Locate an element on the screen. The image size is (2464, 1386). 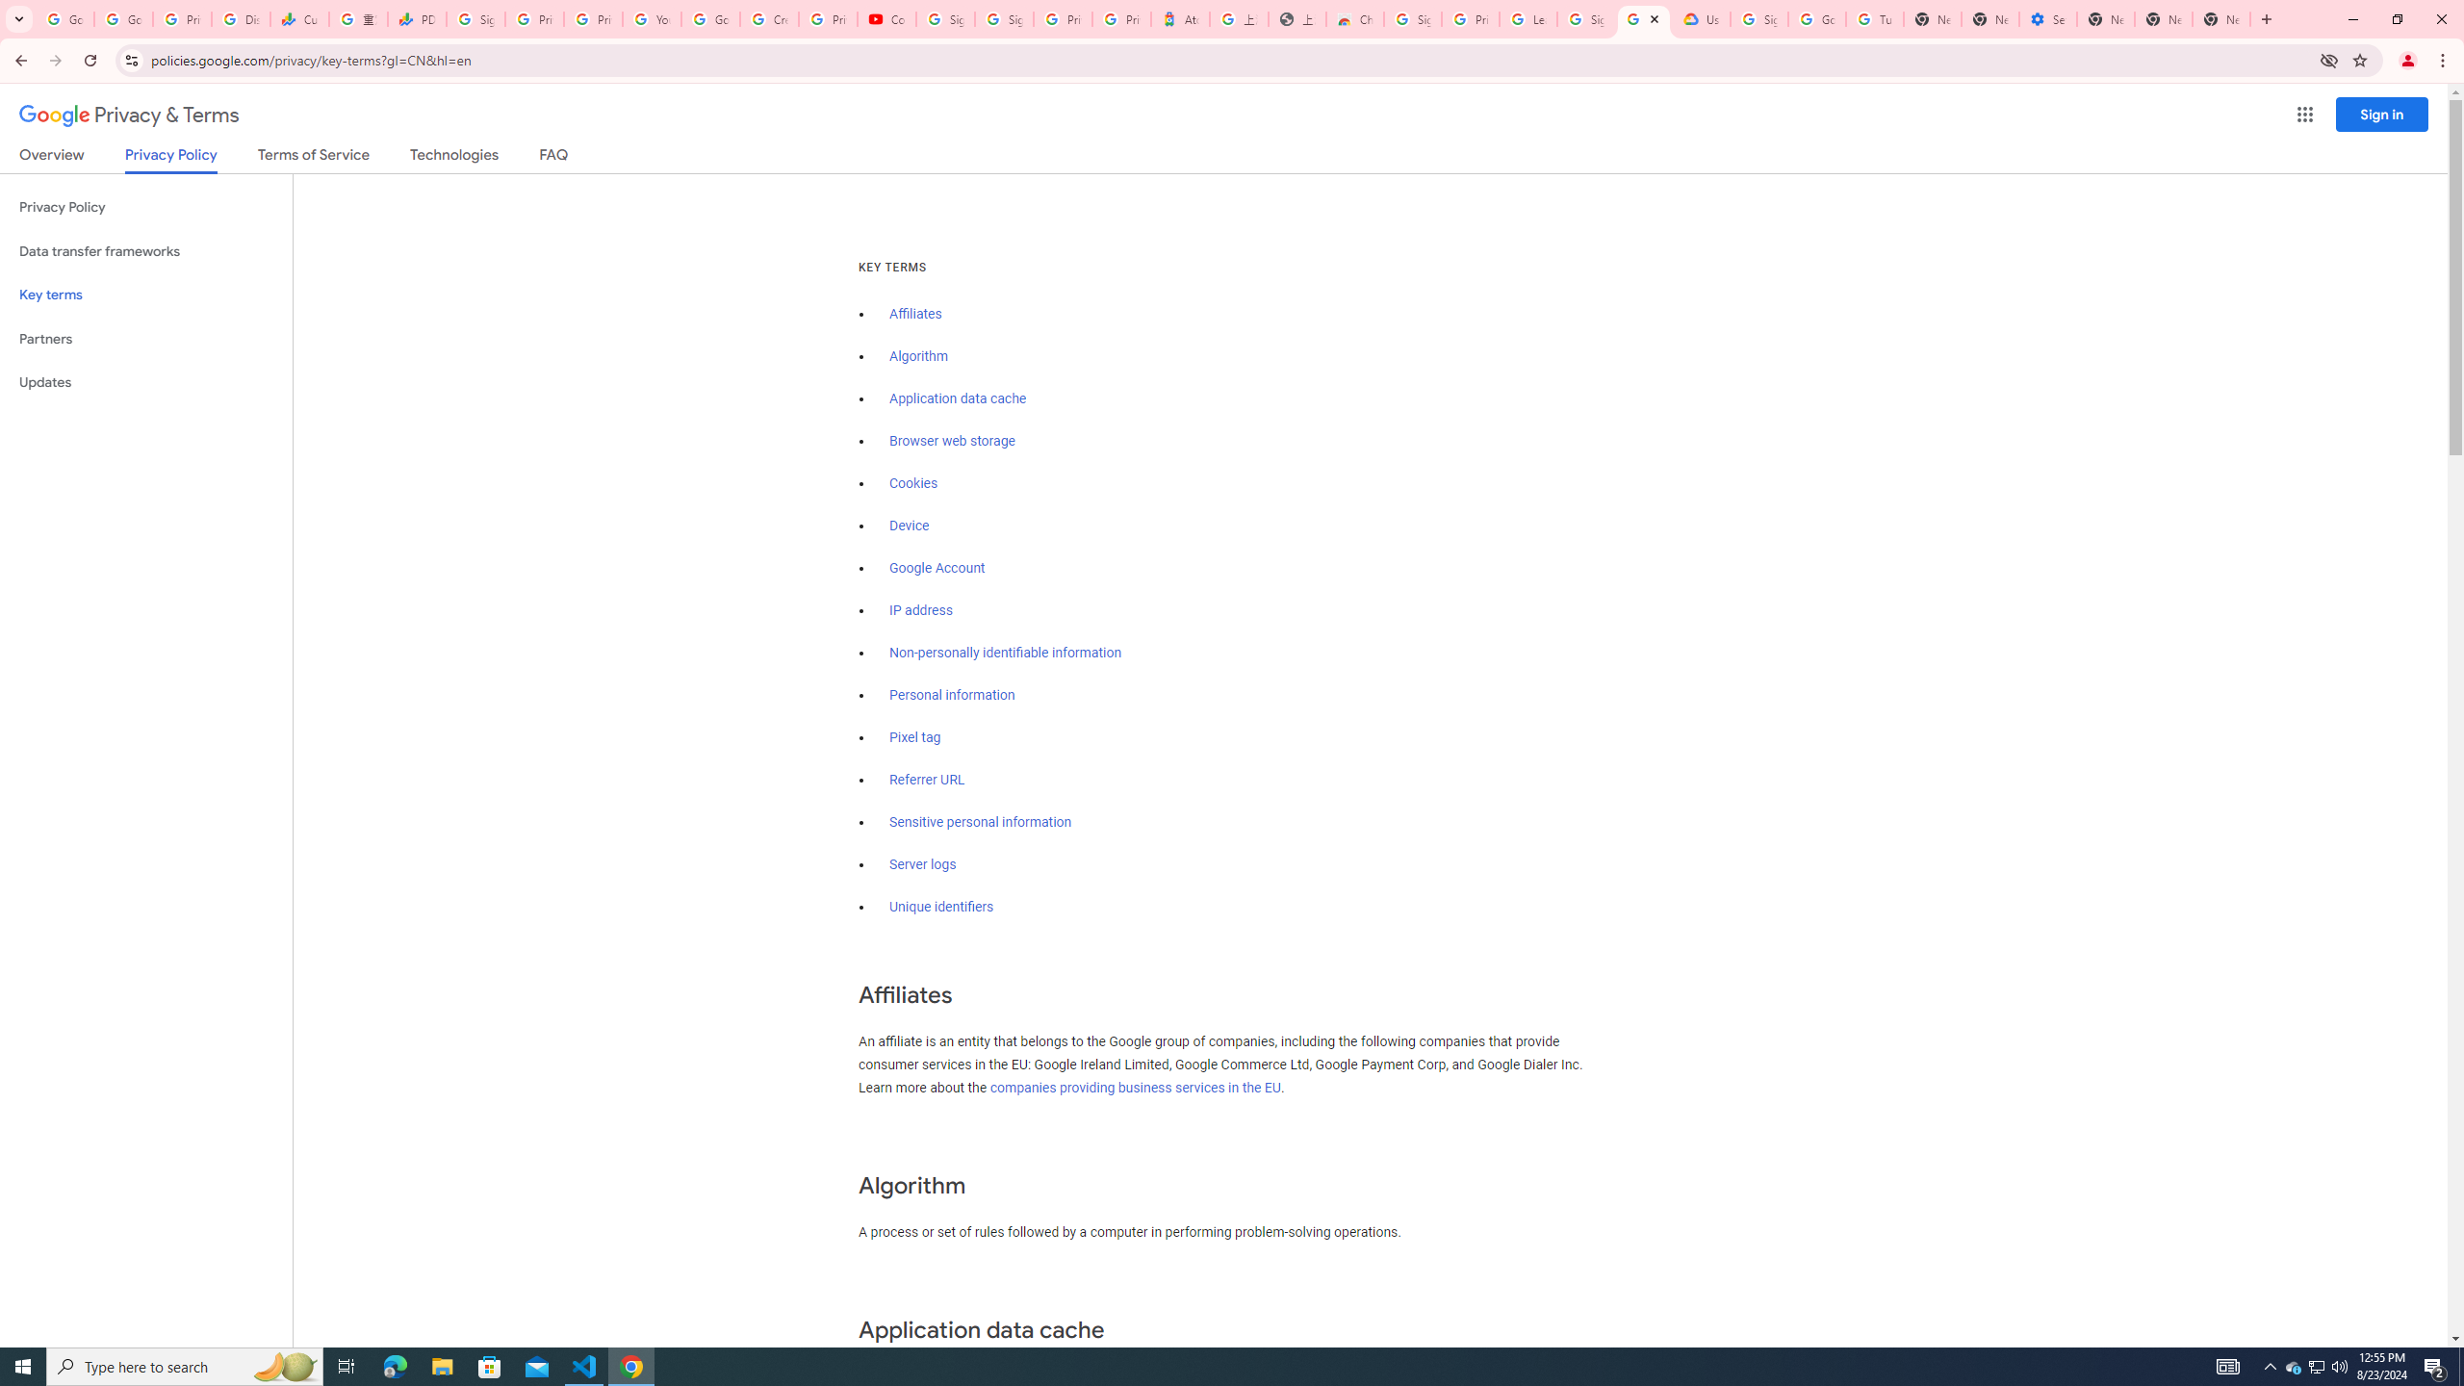
Sign in - Google Accounts is located at coordinates (1759, 19).